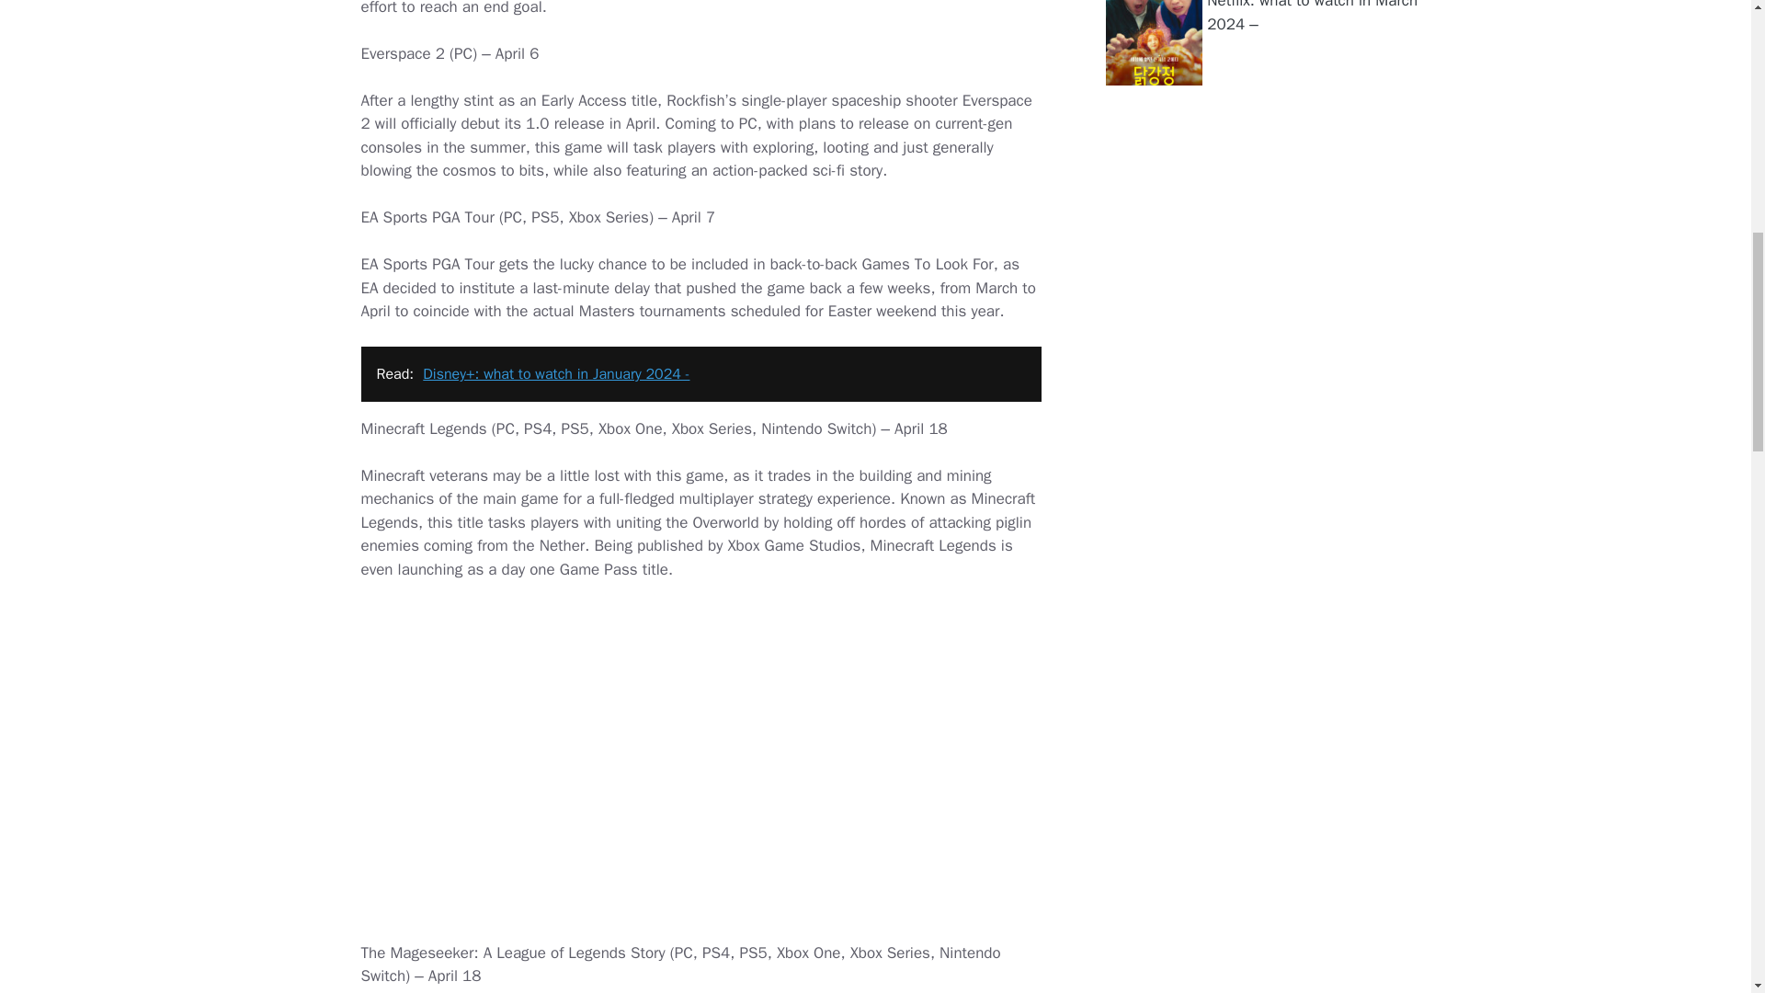  I want to click on Scroll back to top, so click(1705, 873).